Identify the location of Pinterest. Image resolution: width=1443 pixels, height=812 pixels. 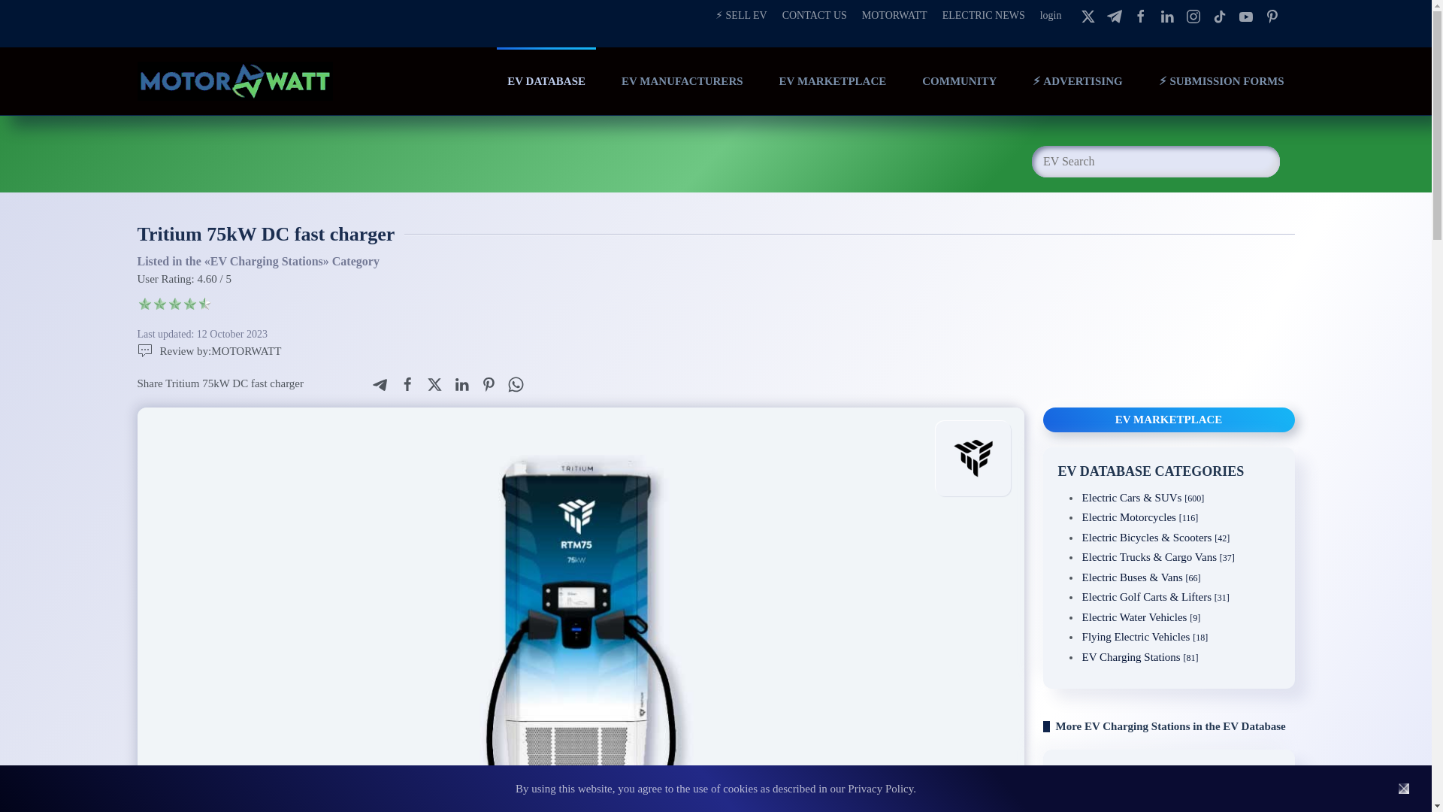
(1271, 15).